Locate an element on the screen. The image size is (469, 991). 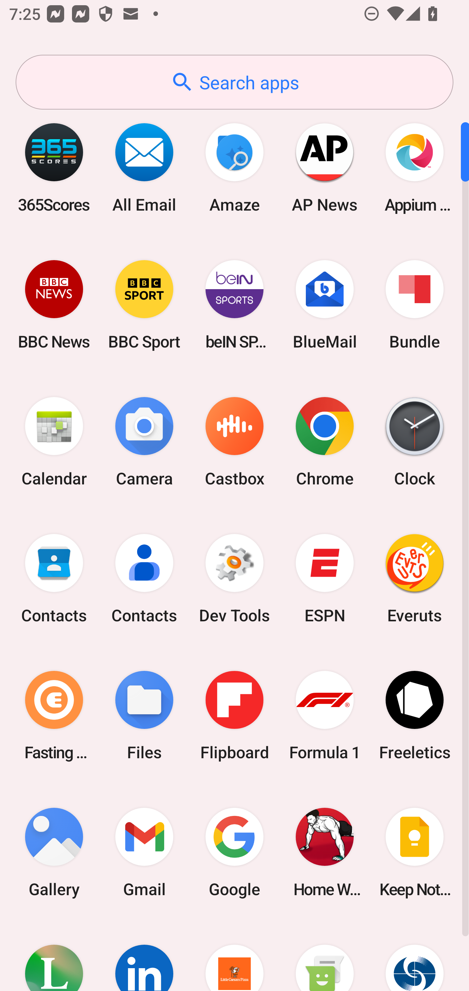
Fasting Coach is located at coordinates (54, 715).